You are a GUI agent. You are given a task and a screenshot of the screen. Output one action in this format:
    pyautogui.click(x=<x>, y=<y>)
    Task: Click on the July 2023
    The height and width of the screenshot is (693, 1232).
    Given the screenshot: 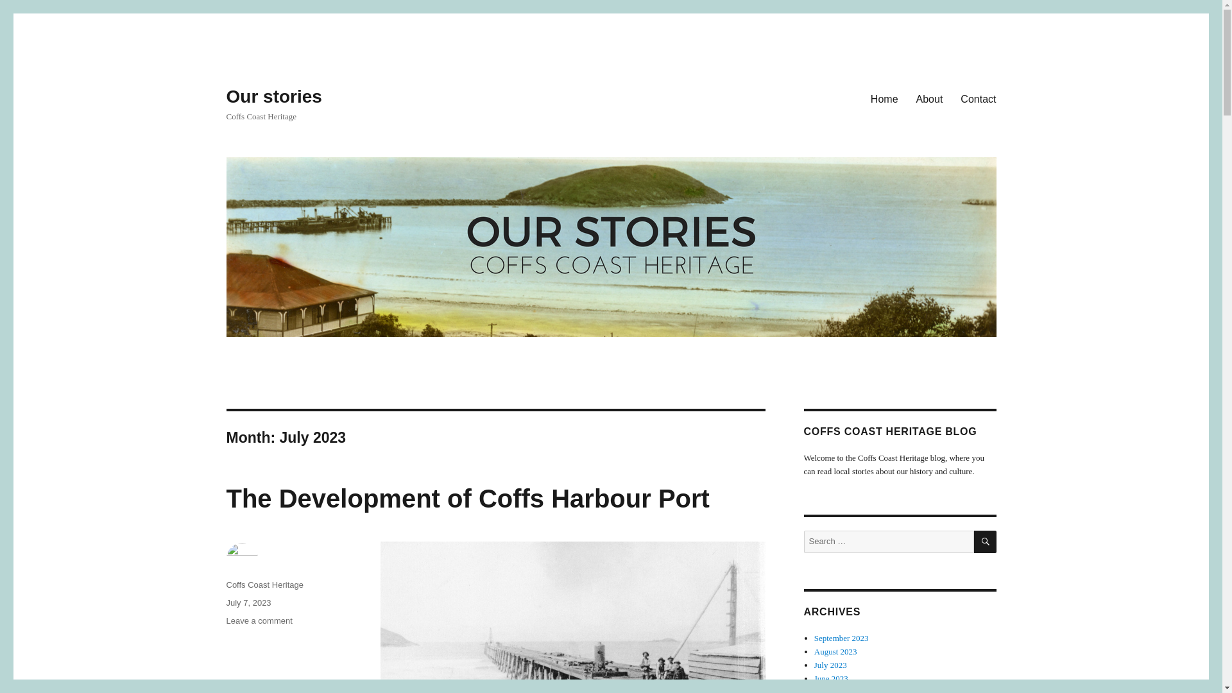 What is the action you would take?
    pyautogui.click(x=835, y=651)
    